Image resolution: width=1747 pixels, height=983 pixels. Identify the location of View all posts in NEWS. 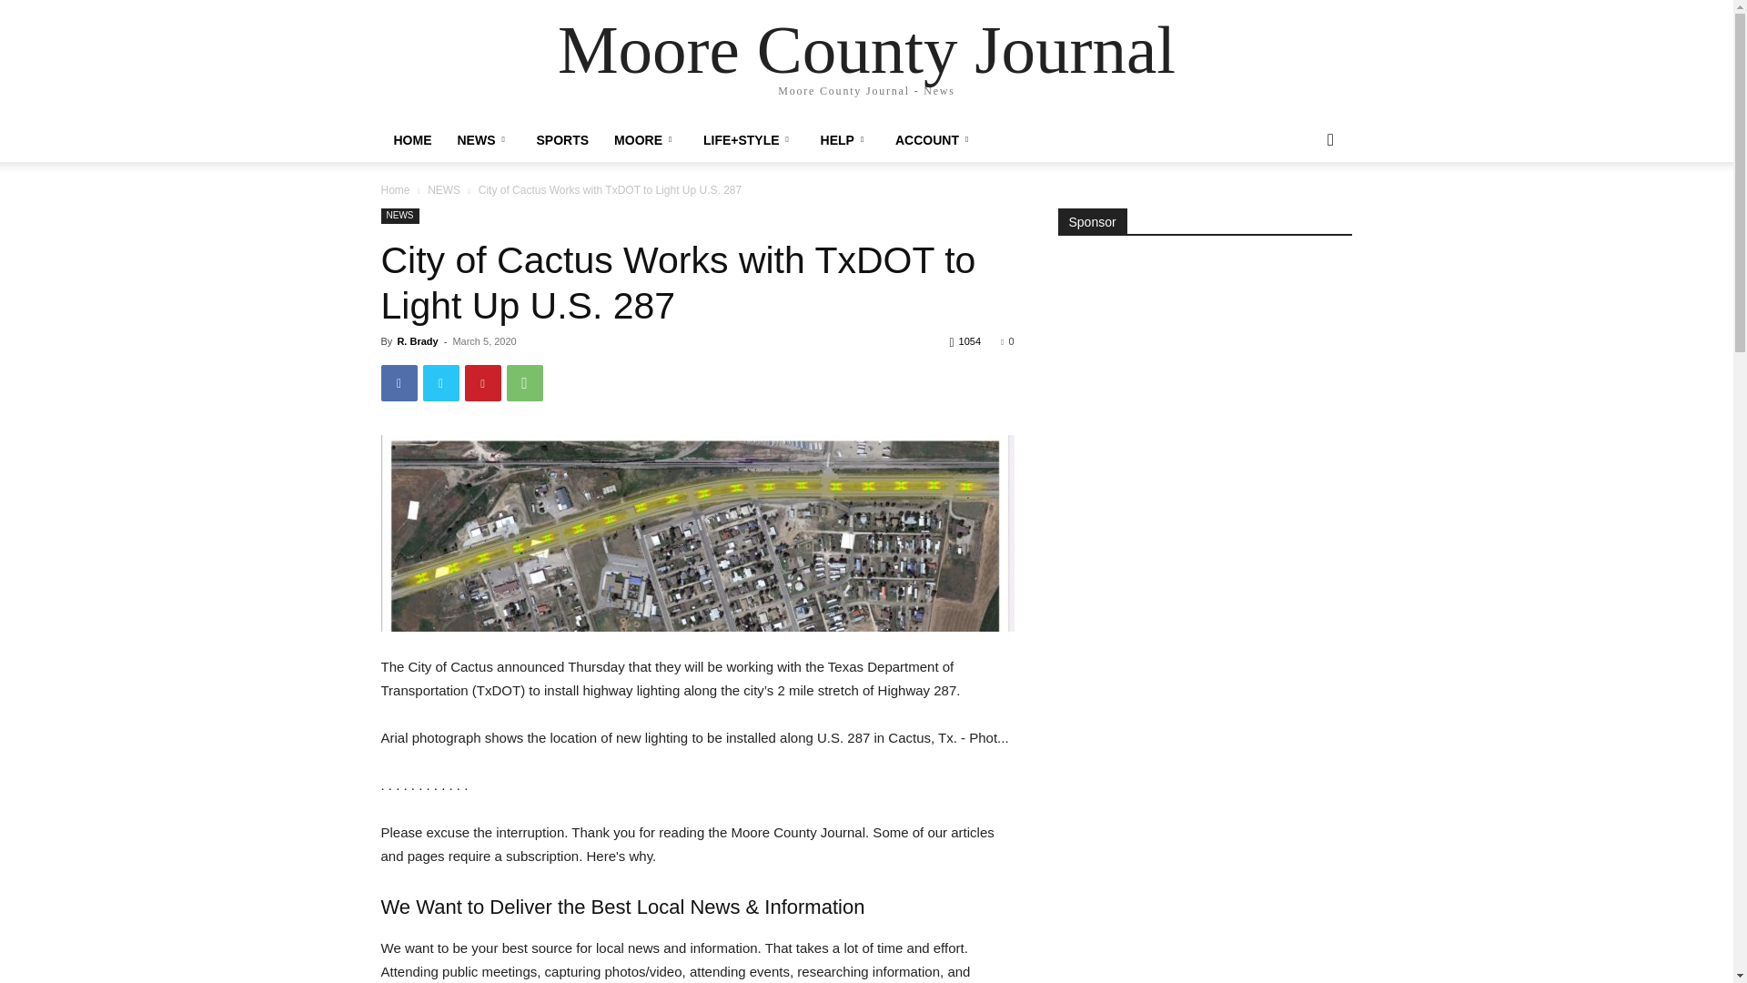
(444, 189).